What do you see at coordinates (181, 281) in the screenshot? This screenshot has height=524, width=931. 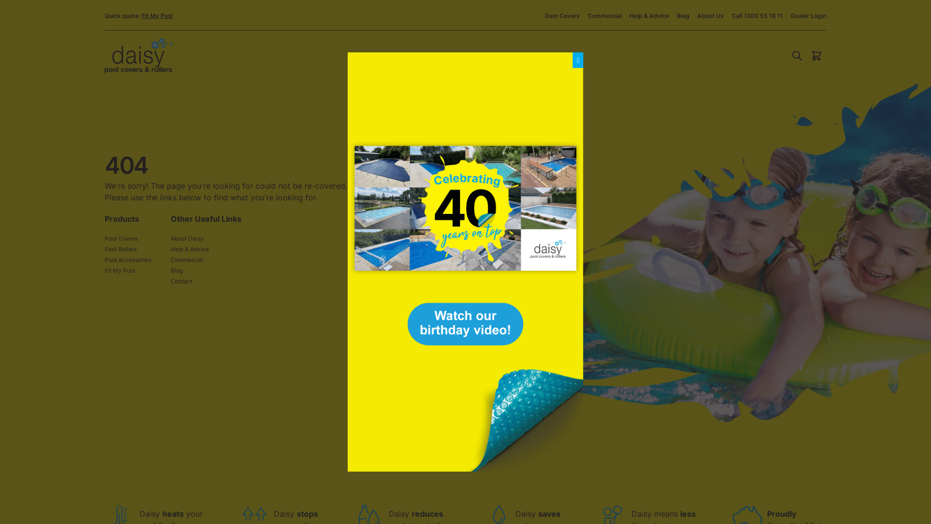 I see `Contact` at bounding box center [181, 281].